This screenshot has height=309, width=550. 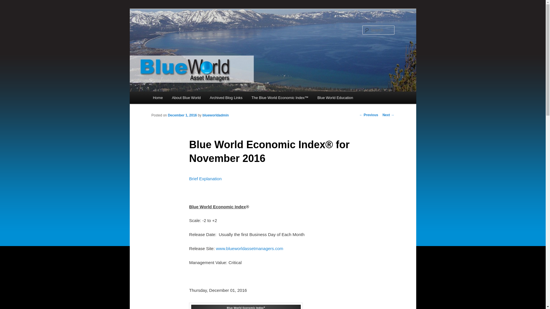 I want to click on Archived Blog Links, so click(x=226, y=97).